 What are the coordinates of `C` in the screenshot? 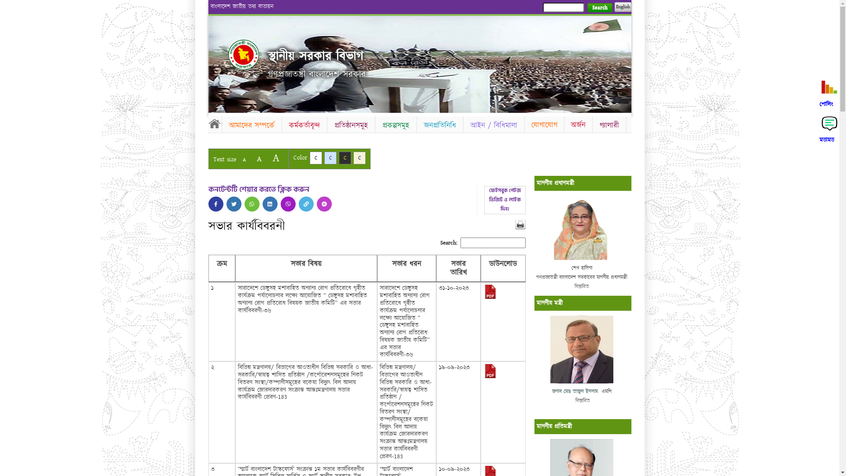 It's located at (345, 158).